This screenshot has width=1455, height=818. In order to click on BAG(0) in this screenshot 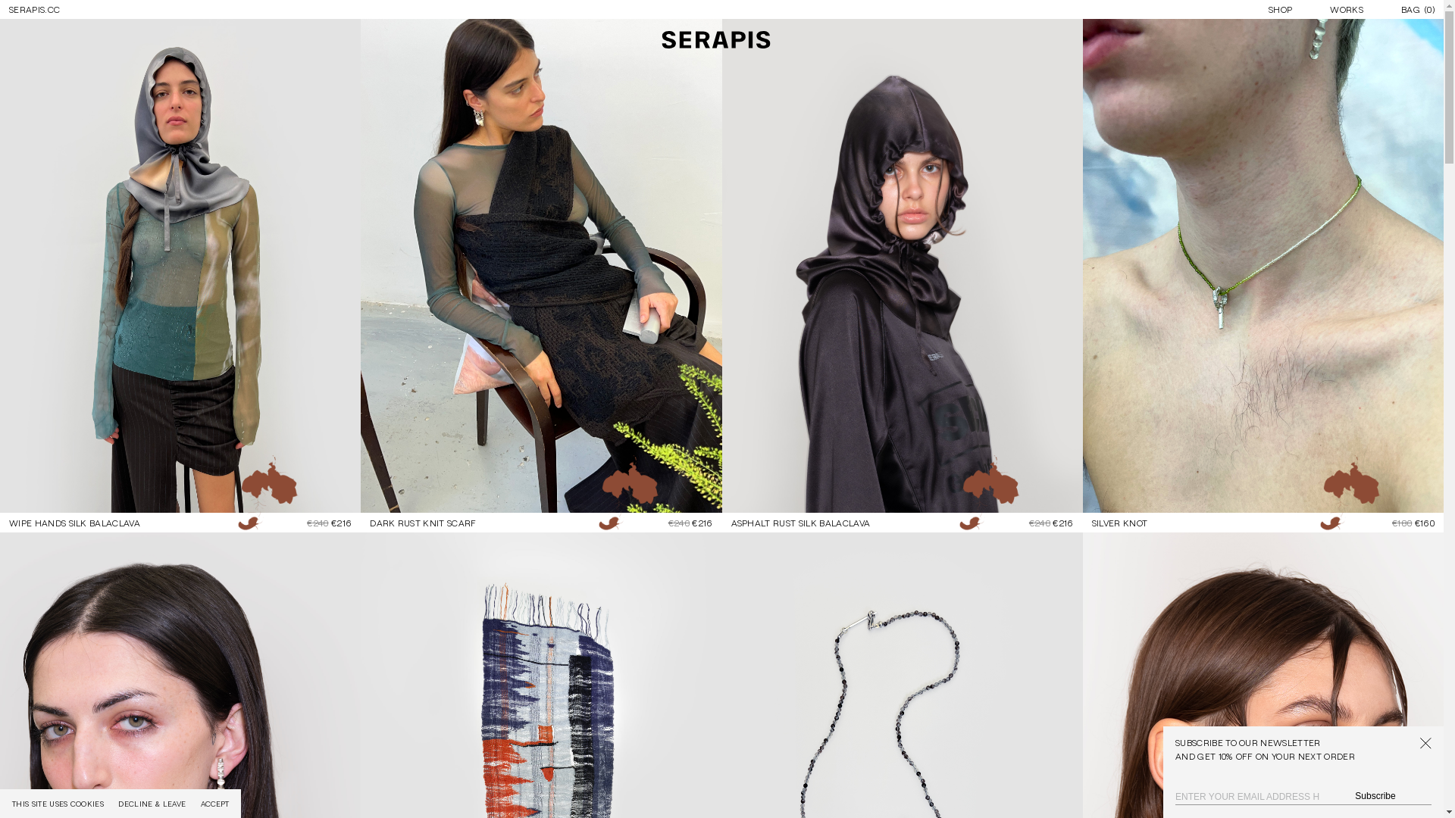, I will do `click(1420, 9)`.